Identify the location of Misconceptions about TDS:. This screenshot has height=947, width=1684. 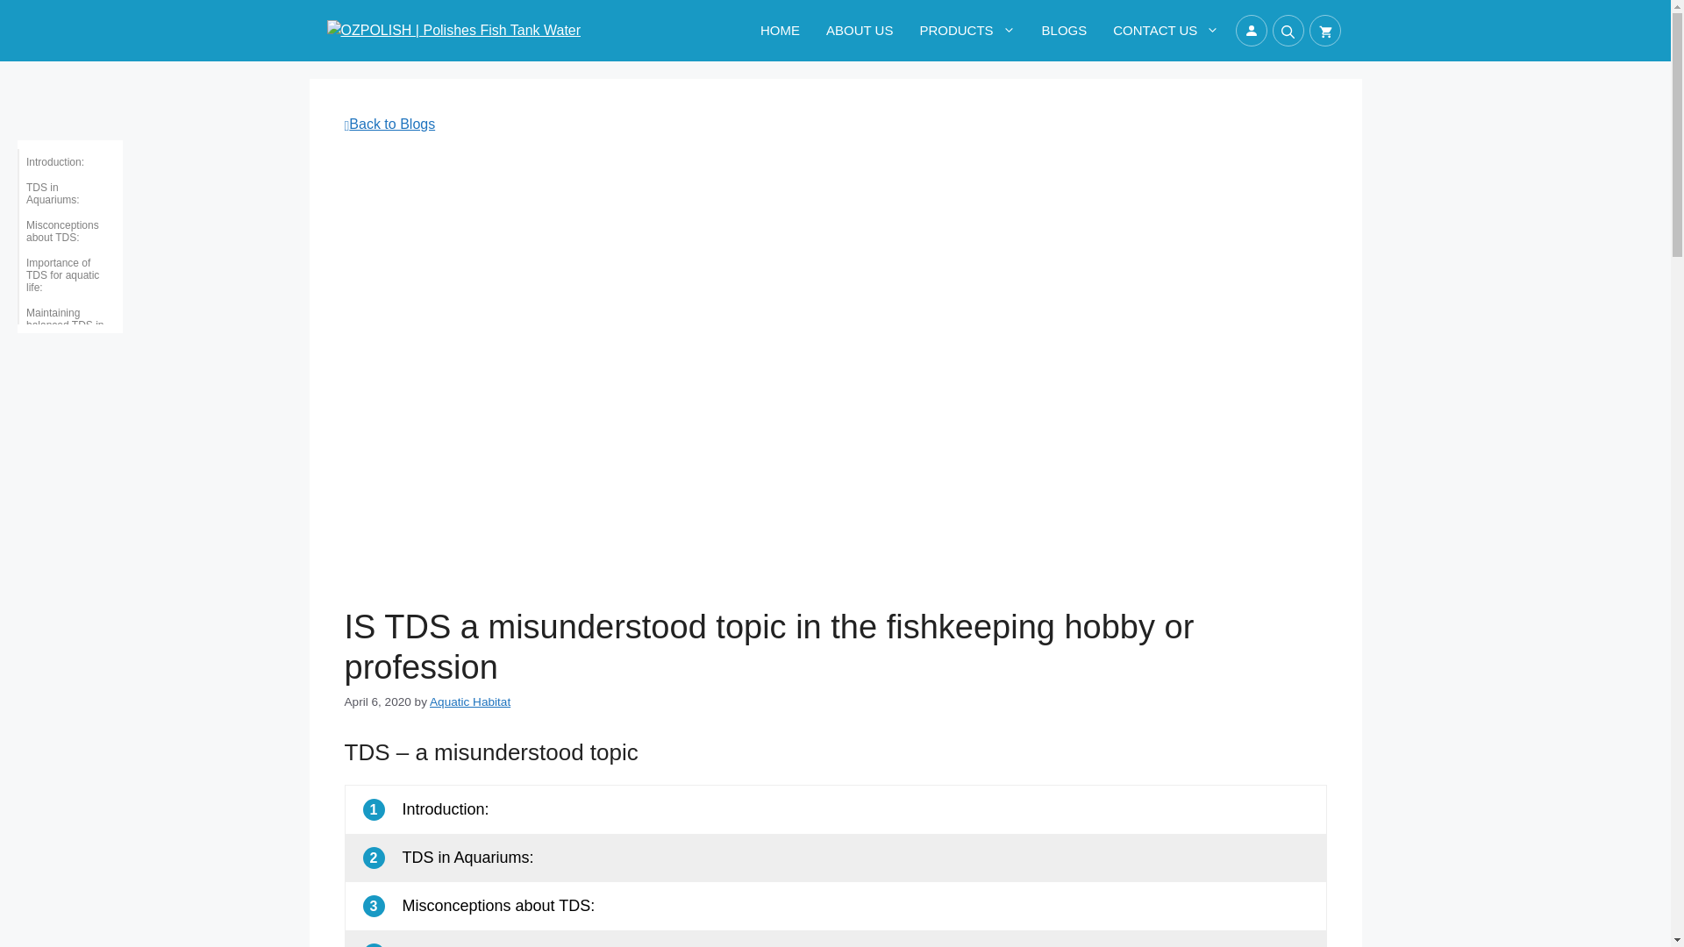
(61, 231).